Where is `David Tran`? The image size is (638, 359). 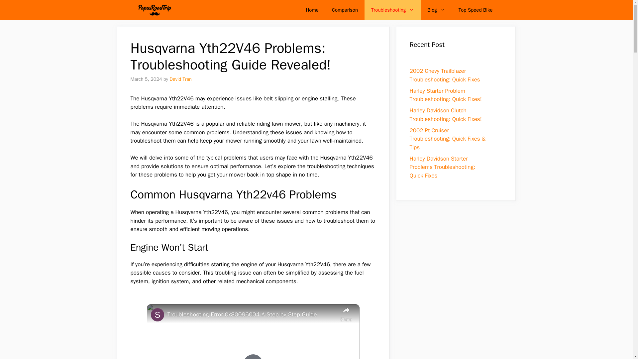 David Tran is located at coordinates (181, 79).